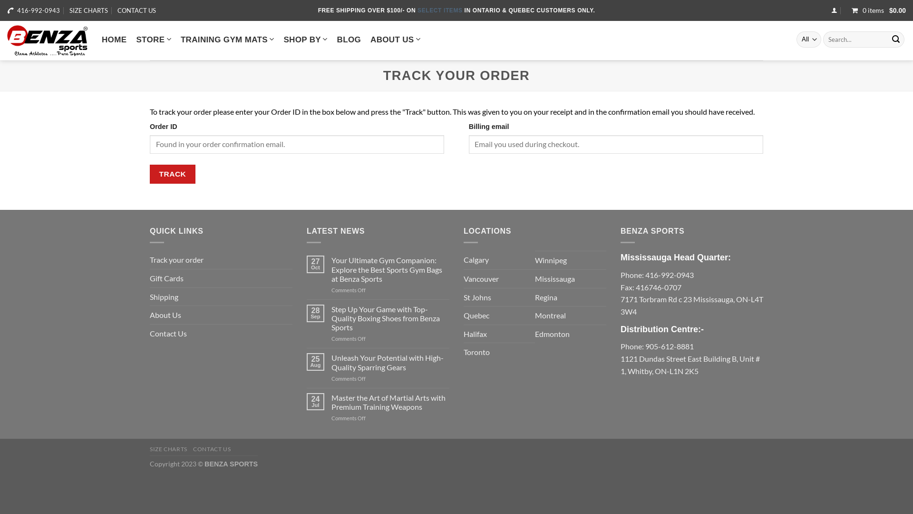  Describe the element at coordinates (227, 39) in the screenshot. I see `TRAINING GYM MATS` at that location.